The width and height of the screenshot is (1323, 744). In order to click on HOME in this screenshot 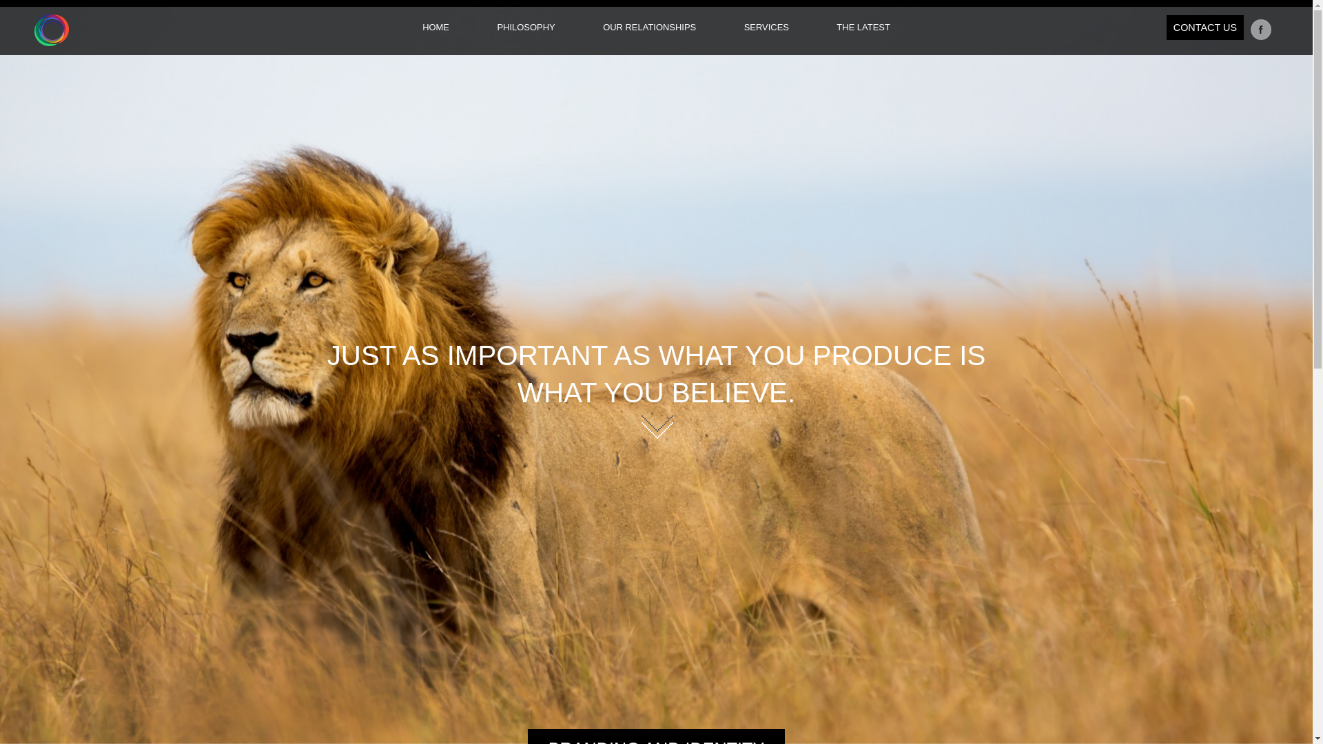, I will do `click(435, 28)`.